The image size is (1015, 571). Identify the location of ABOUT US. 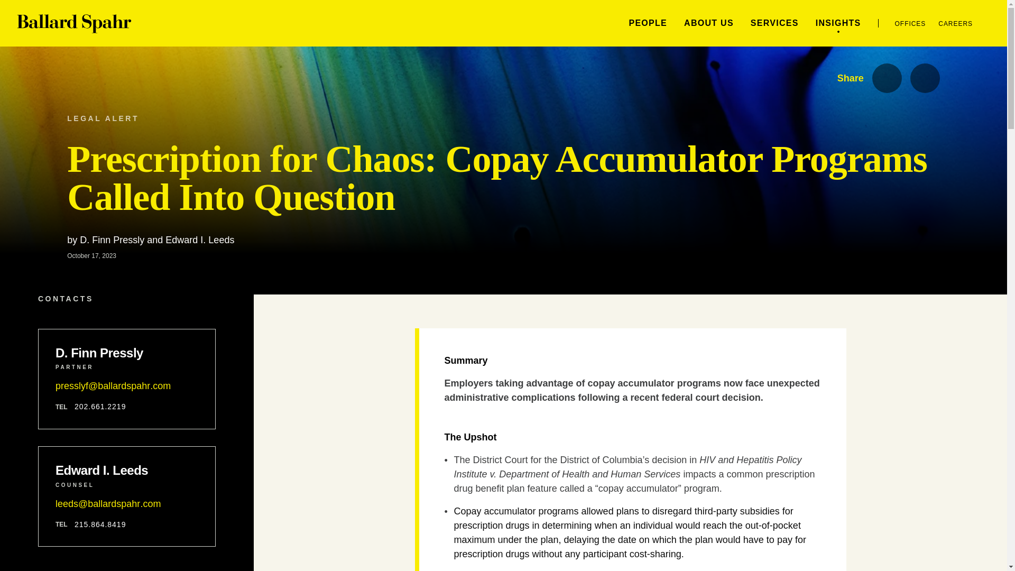
(709, 22).